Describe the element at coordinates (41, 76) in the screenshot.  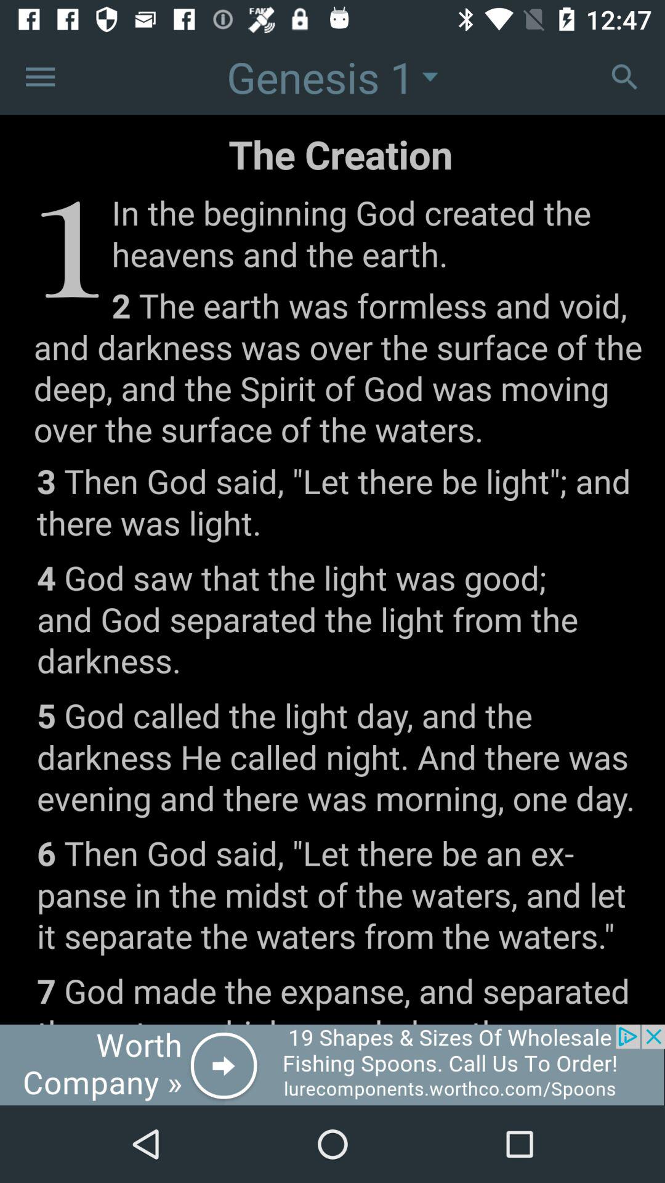
I see `more option` at that location.